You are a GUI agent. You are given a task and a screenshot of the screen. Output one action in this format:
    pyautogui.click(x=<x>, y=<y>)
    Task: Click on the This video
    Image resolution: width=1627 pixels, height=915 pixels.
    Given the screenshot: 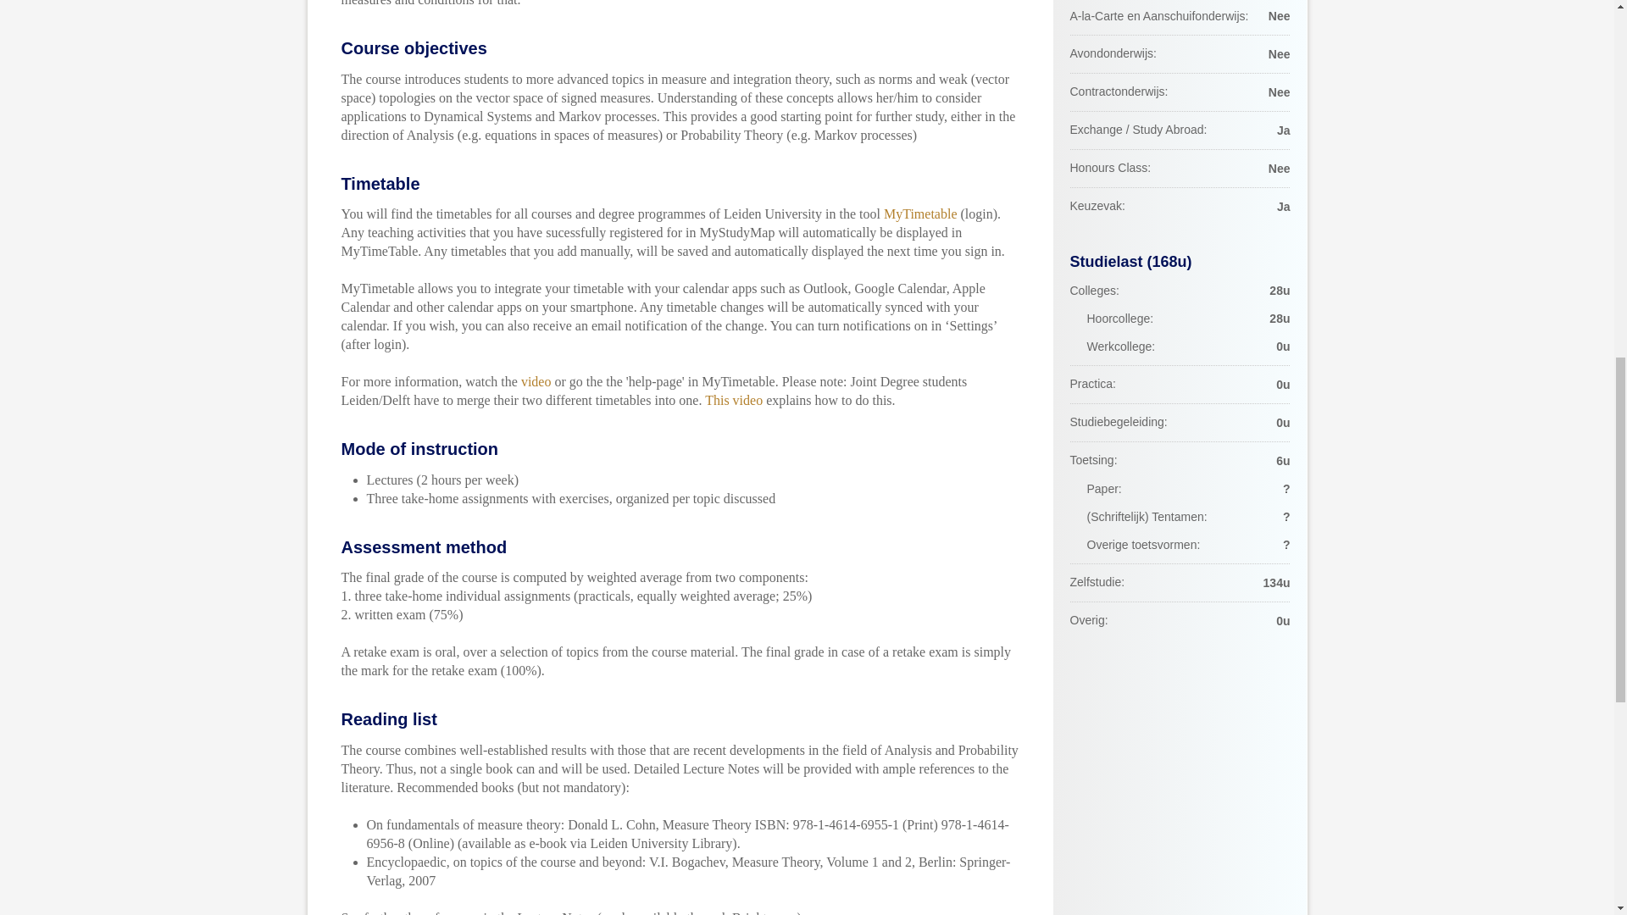 What is the action you would take?
    pyautogui.click(x=734, y=400)
    